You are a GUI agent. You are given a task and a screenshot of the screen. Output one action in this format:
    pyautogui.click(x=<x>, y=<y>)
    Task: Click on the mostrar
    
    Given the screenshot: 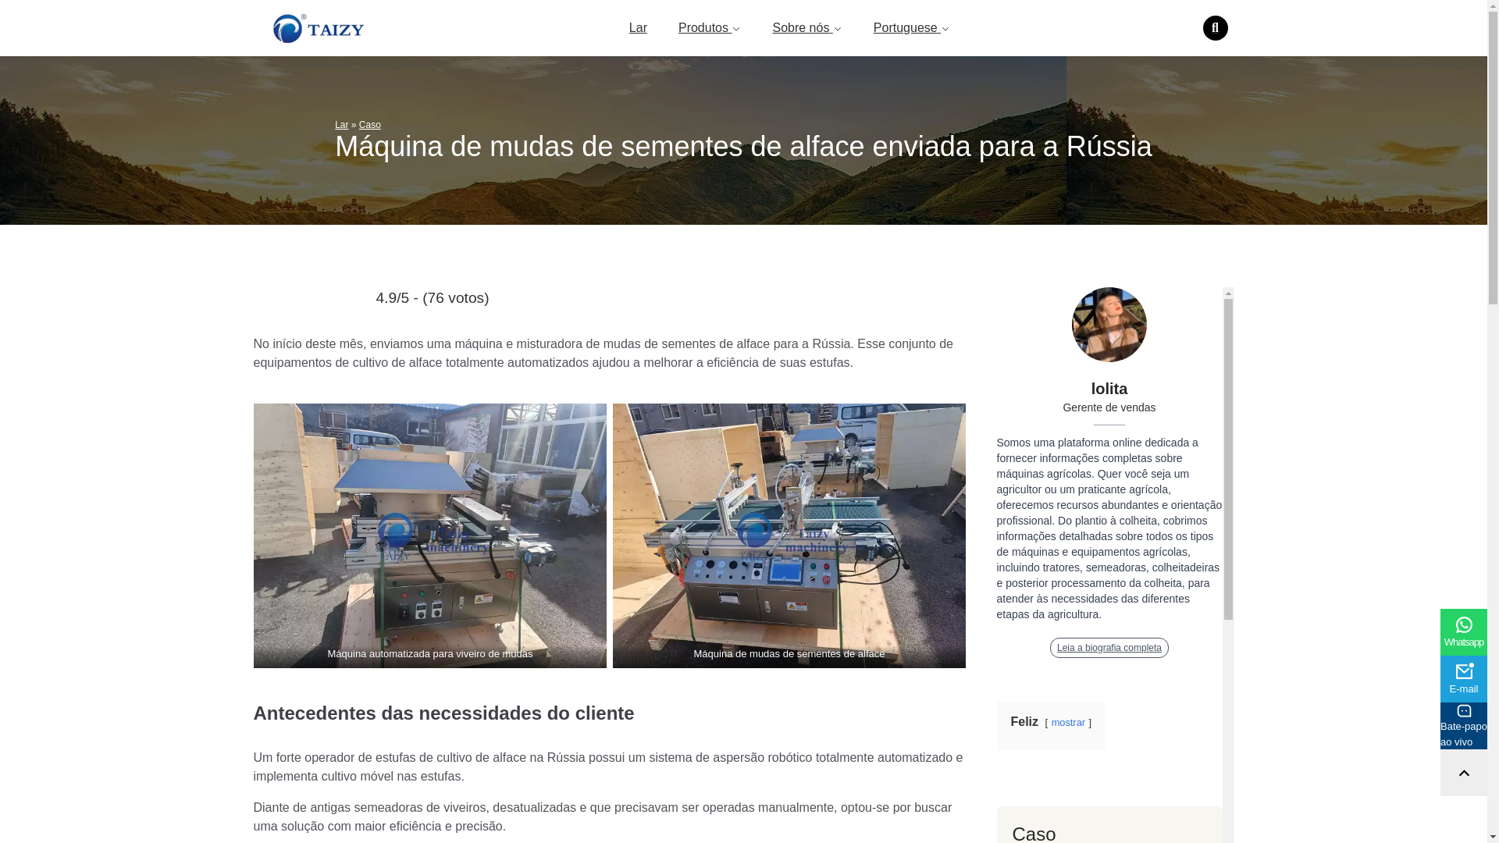 What is the action you would take?
    pyautogui.click(x=1068, y=723)
    